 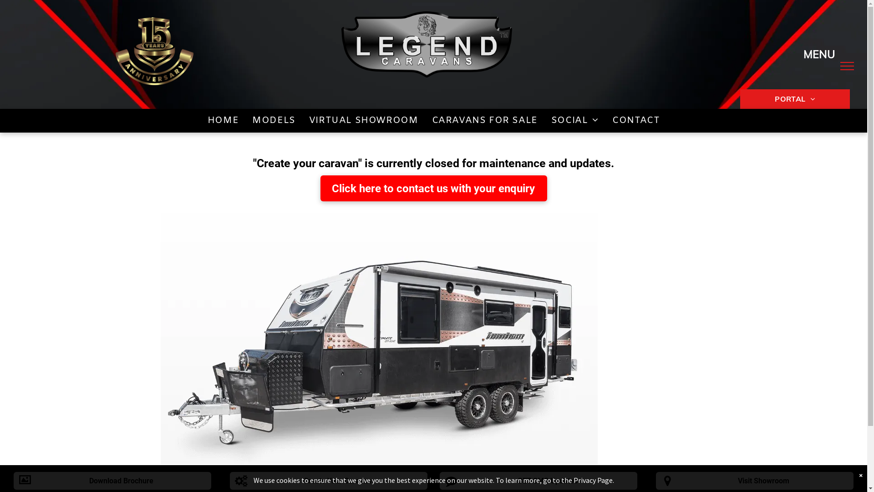 What do you see at coordinates (112, 481) in the screenshot?
I see `Download Brochure` at bounding box center [112, 481].